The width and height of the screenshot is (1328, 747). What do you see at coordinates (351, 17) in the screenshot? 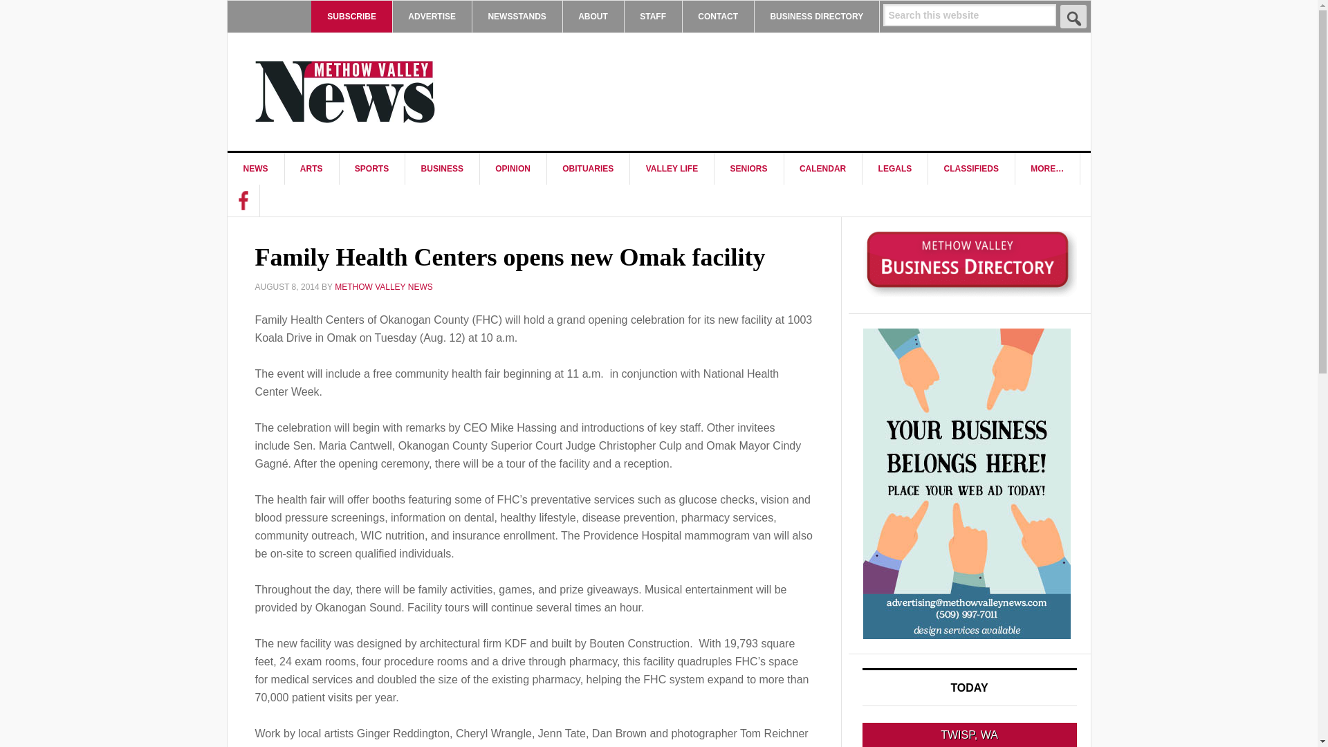
I see `SUBSCRIBE` at bounding box center [351, 17].